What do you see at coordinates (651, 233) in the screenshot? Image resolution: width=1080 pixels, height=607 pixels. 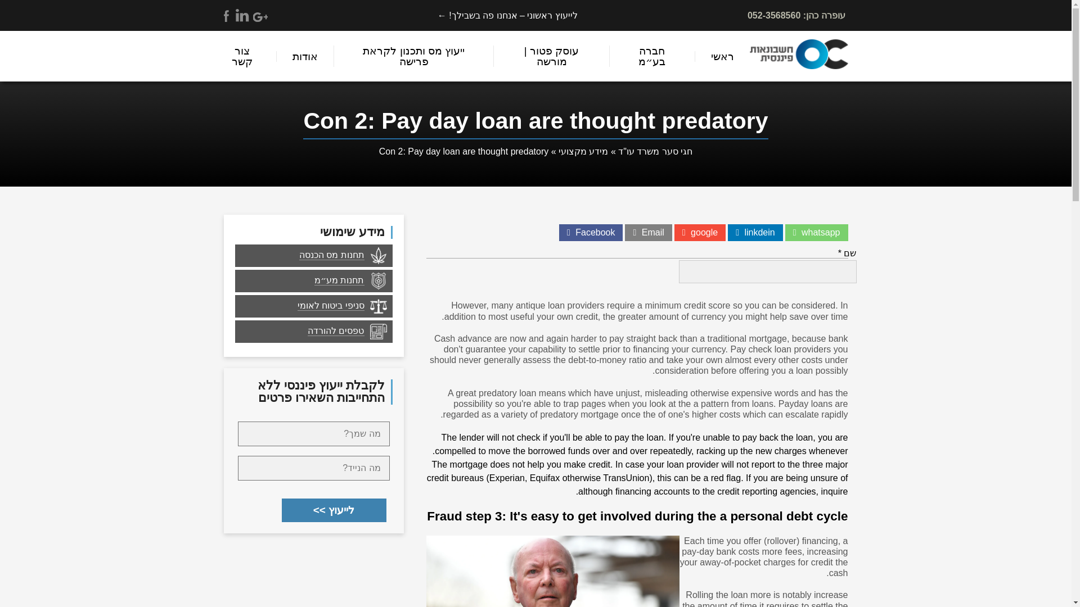 I see `Email` at bounding box center [651, 233].